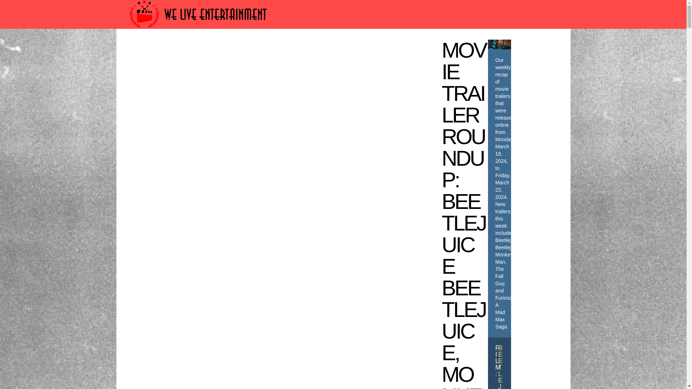 Image resolution: width=692 pixels, height=389 pixels. Describe the element at coordinates (319, 49) in the screenshot. I see `WE LIVE TV SHOWS` at that location.